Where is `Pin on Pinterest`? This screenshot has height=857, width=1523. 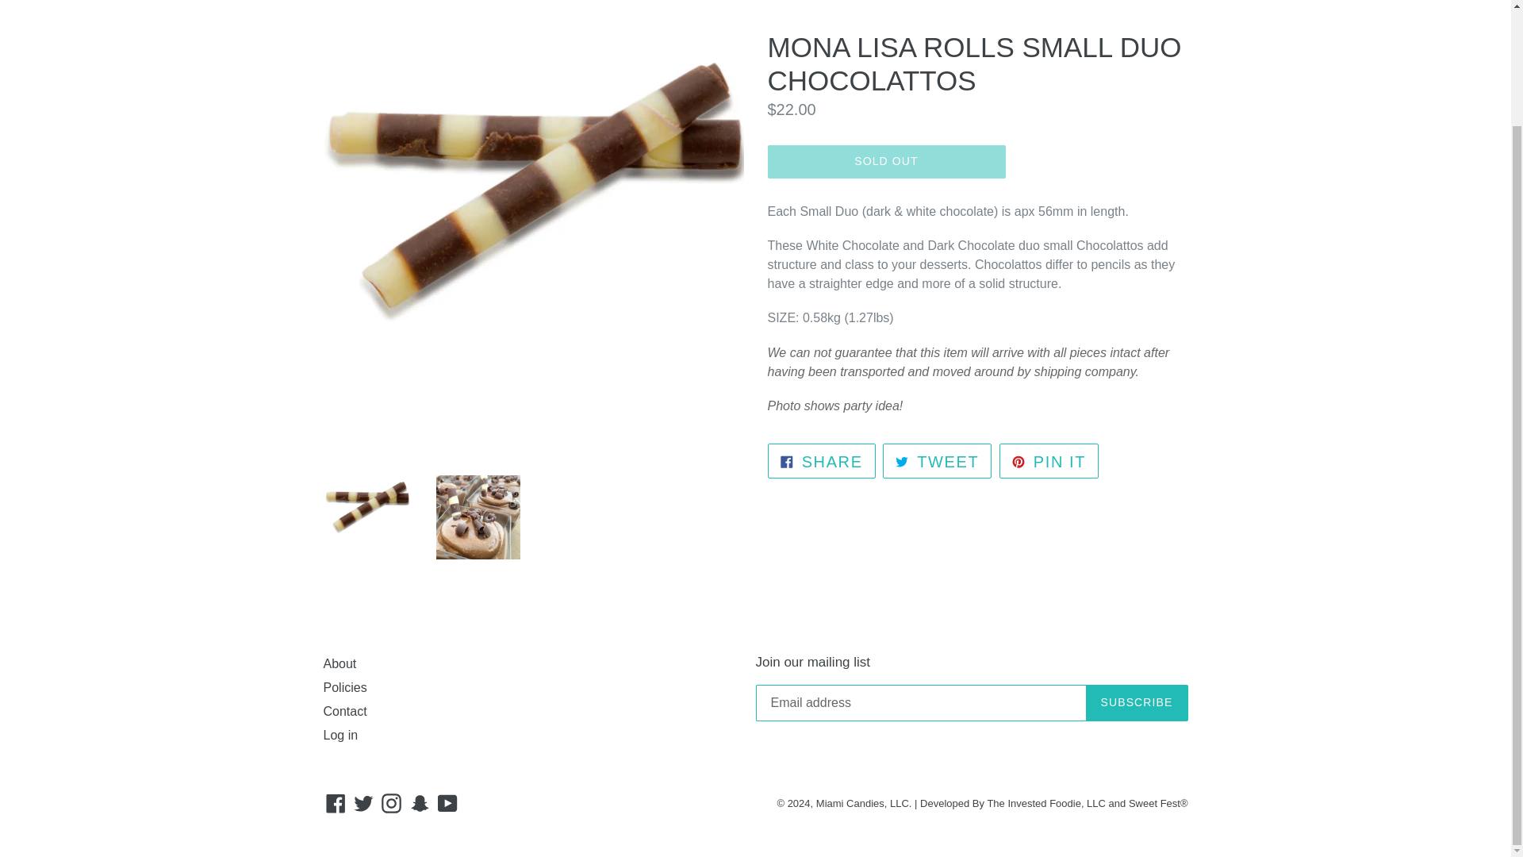
Pin on Pinterest is located at coordinates (447, 803).